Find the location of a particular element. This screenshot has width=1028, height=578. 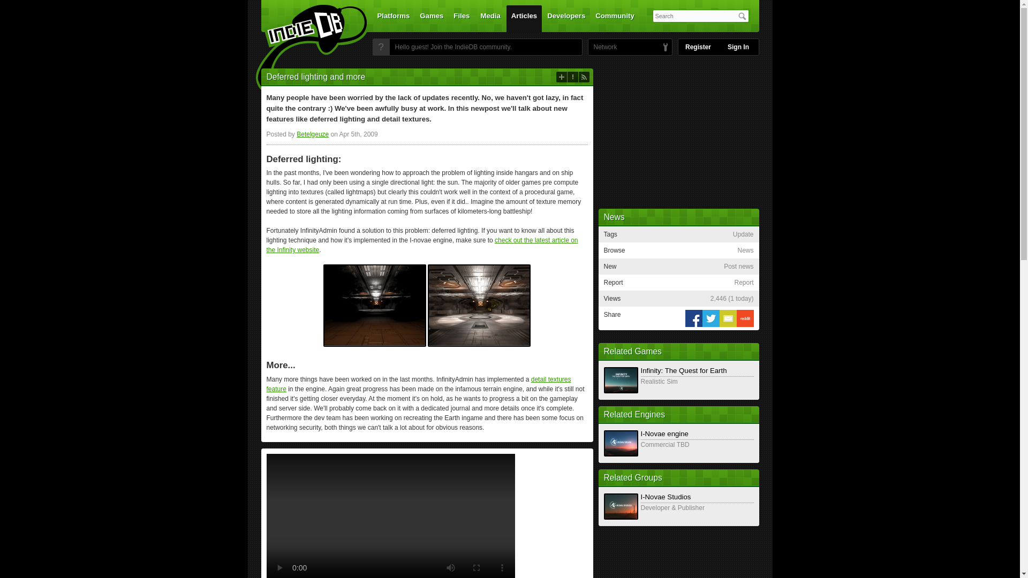

detail textures is located at coordinates (419, 384).